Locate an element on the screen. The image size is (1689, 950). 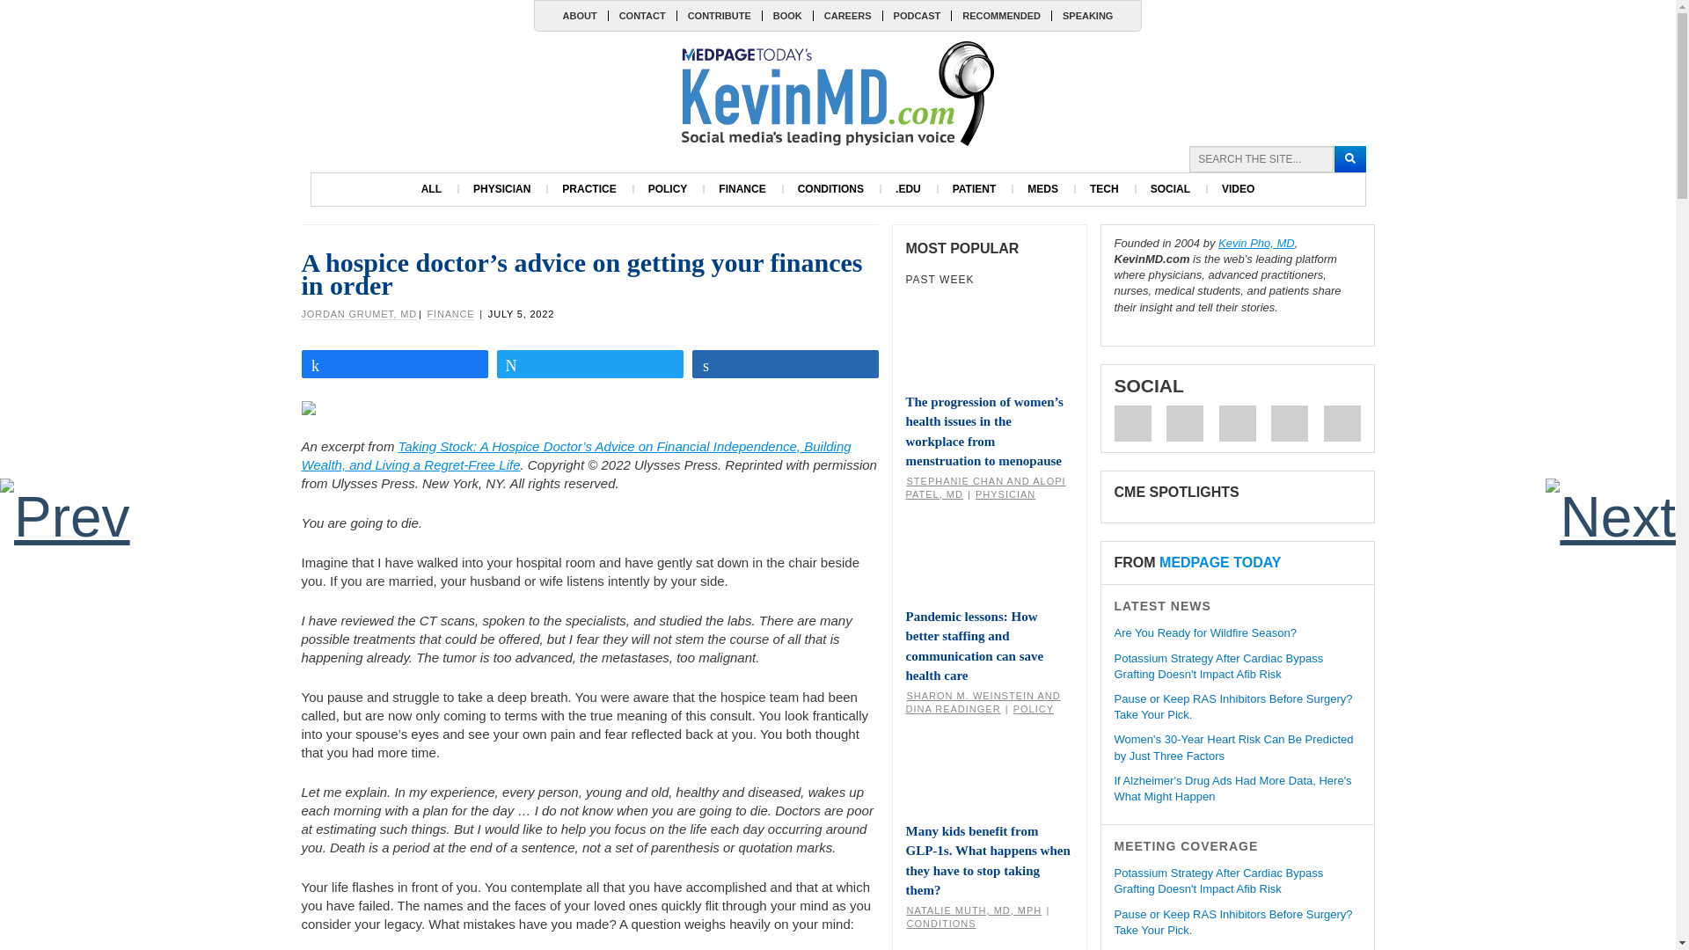
CONTRIBUTE is located at coordinates (719, 15).